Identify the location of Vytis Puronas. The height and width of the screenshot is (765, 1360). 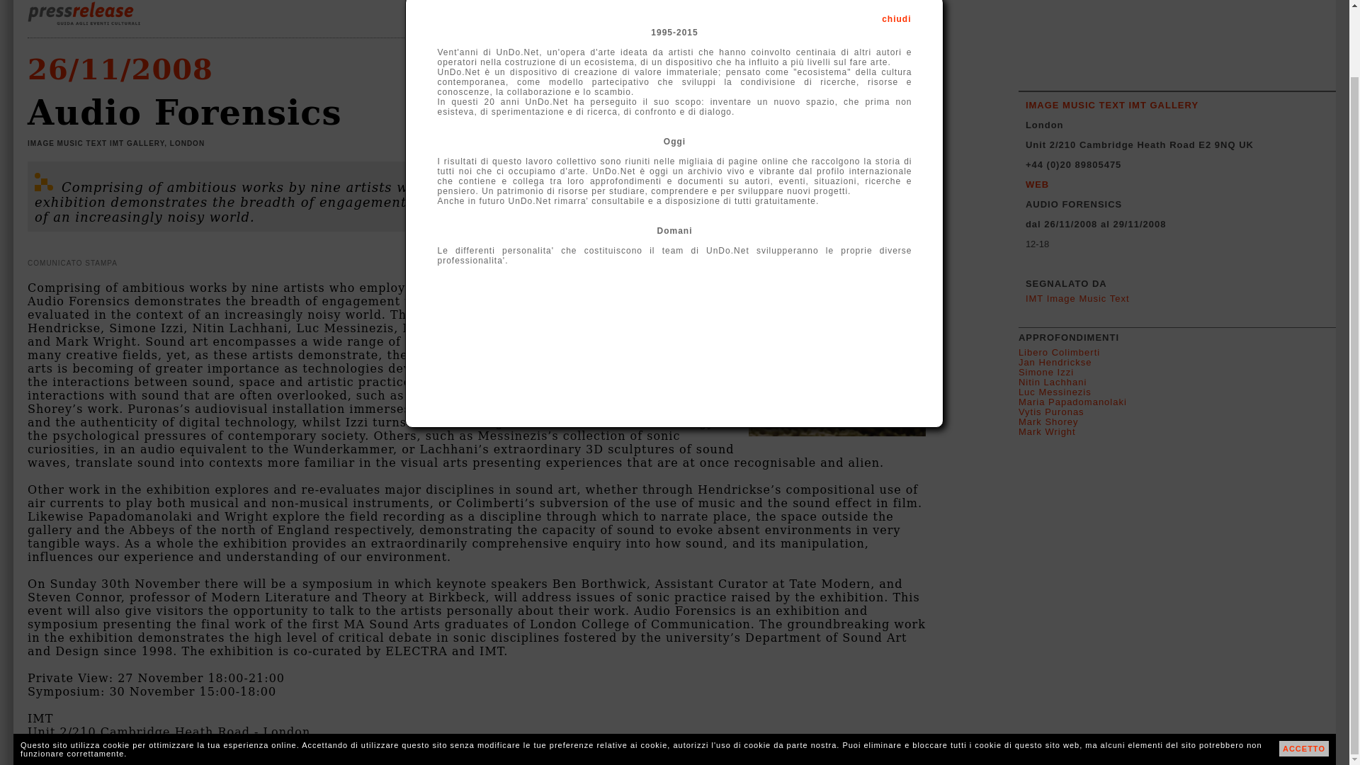
(1051, 411).